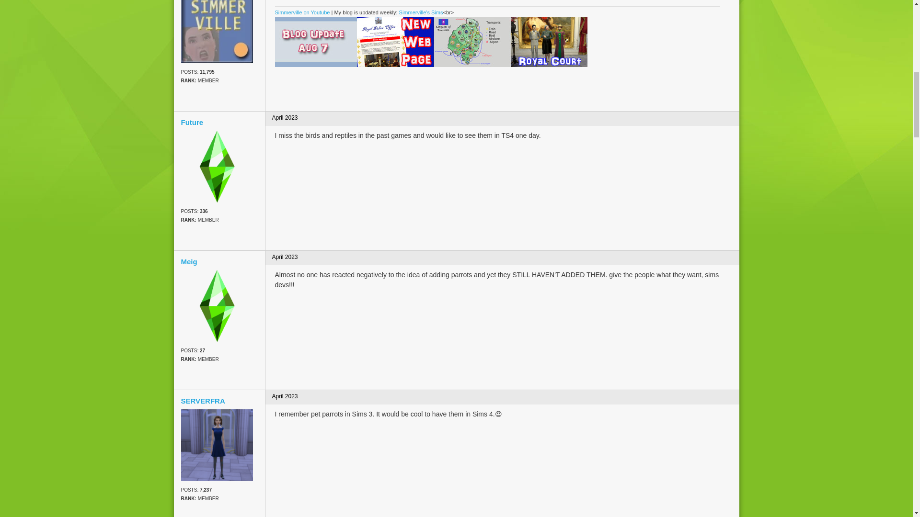 This screenshot has height=517, width=920. I want to click on Meig, so click(217, 305).